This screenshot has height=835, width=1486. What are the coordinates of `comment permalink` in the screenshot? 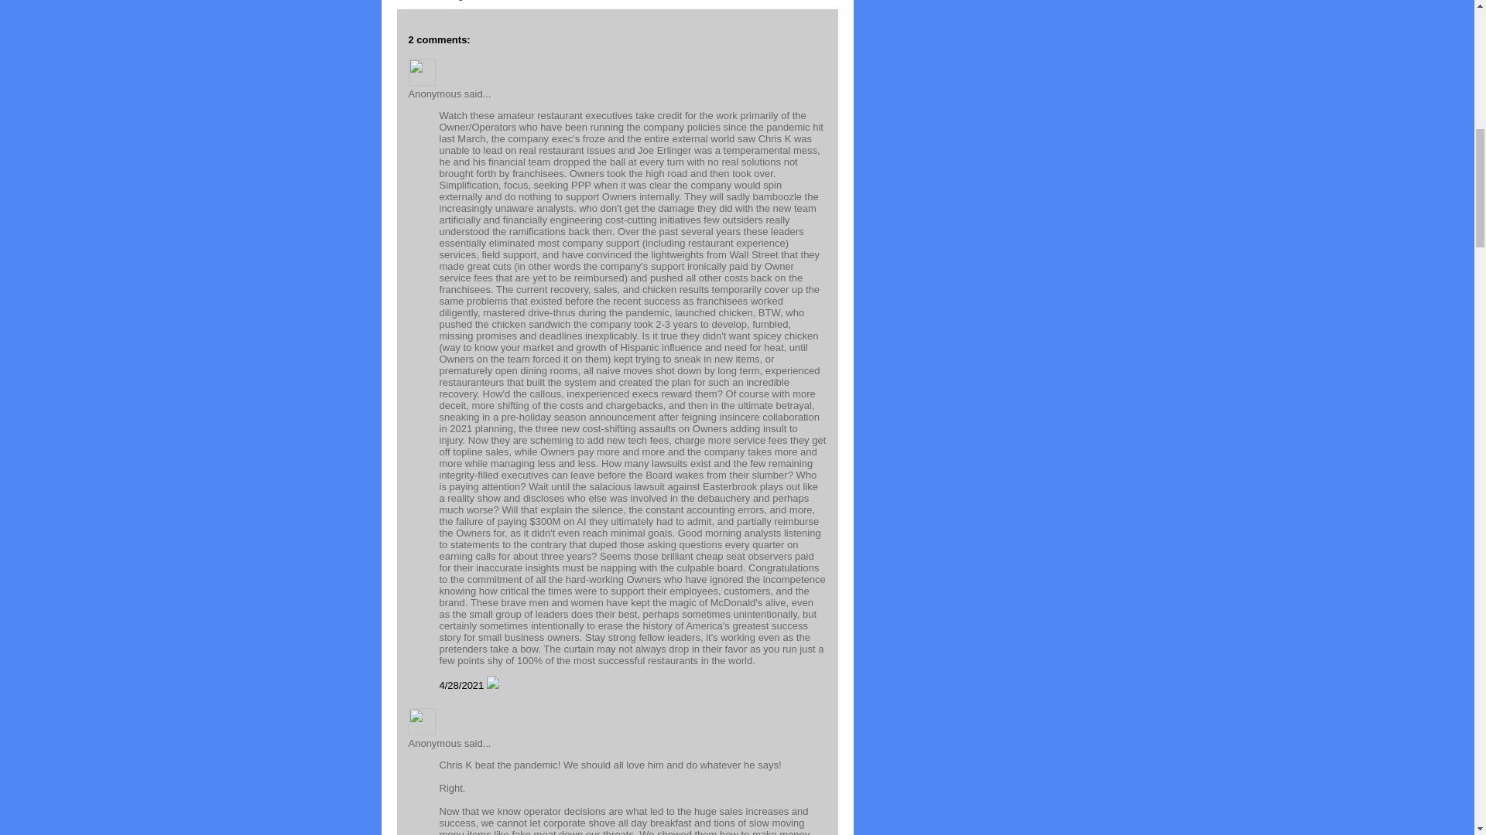 It's located at (463, 685).